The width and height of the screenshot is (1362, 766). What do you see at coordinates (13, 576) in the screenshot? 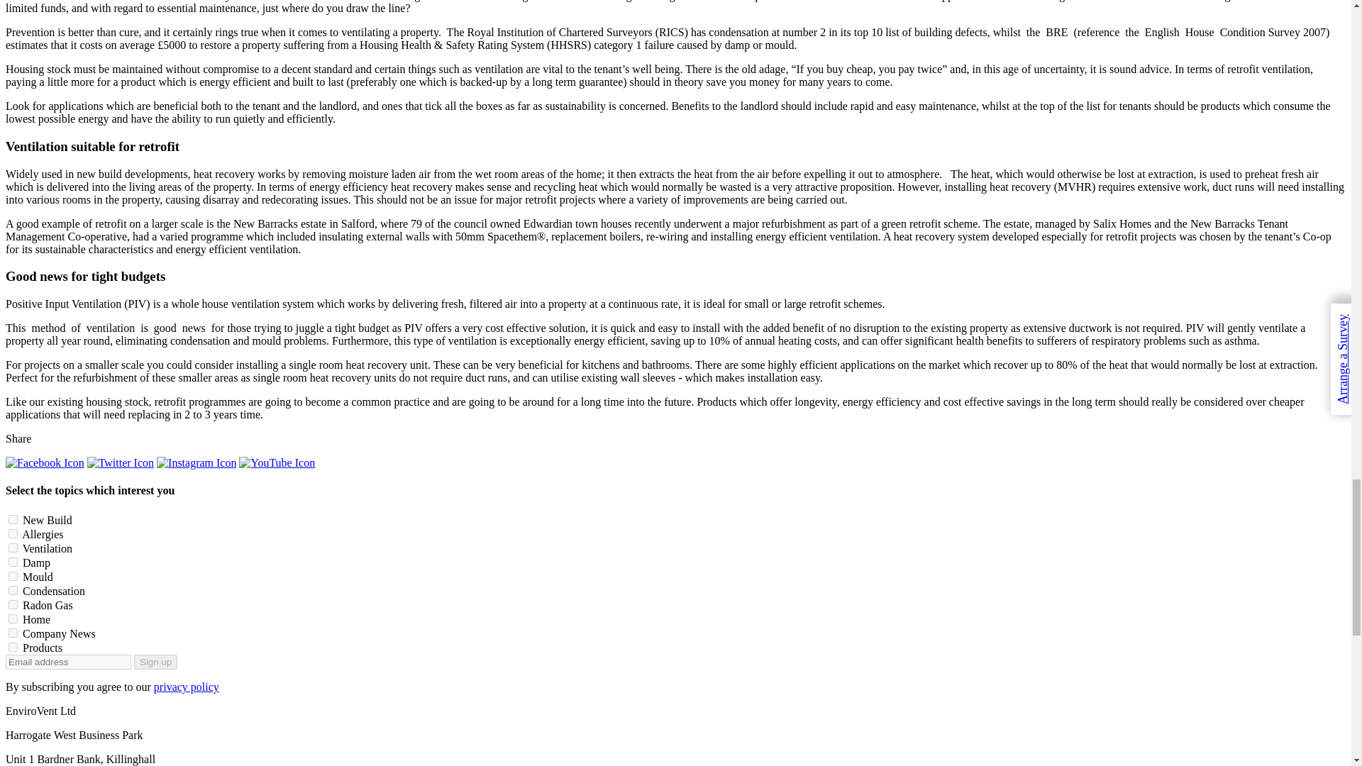
I see `Mould` at bounding box center [13, 576].